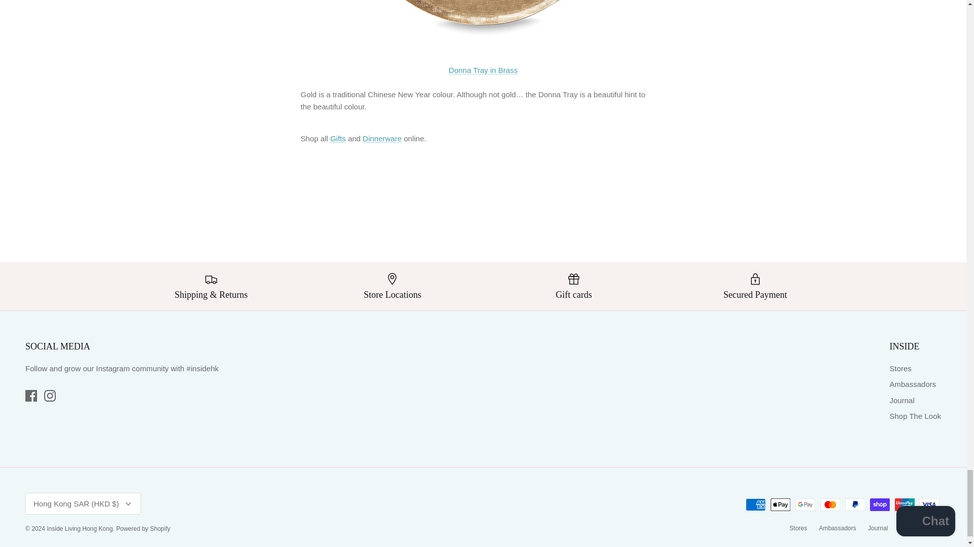 This screenshot has height=547, width=974. Describe the element at coordinates (855, 504) in the screenshot. I see `PayPal` at that location.